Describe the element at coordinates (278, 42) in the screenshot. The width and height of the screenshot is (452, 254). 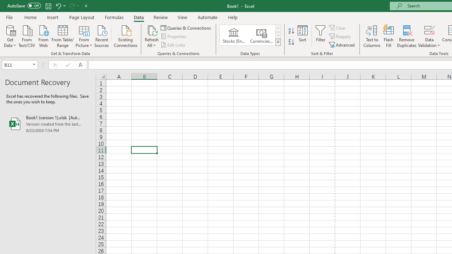
I see `Data Types` at that location.